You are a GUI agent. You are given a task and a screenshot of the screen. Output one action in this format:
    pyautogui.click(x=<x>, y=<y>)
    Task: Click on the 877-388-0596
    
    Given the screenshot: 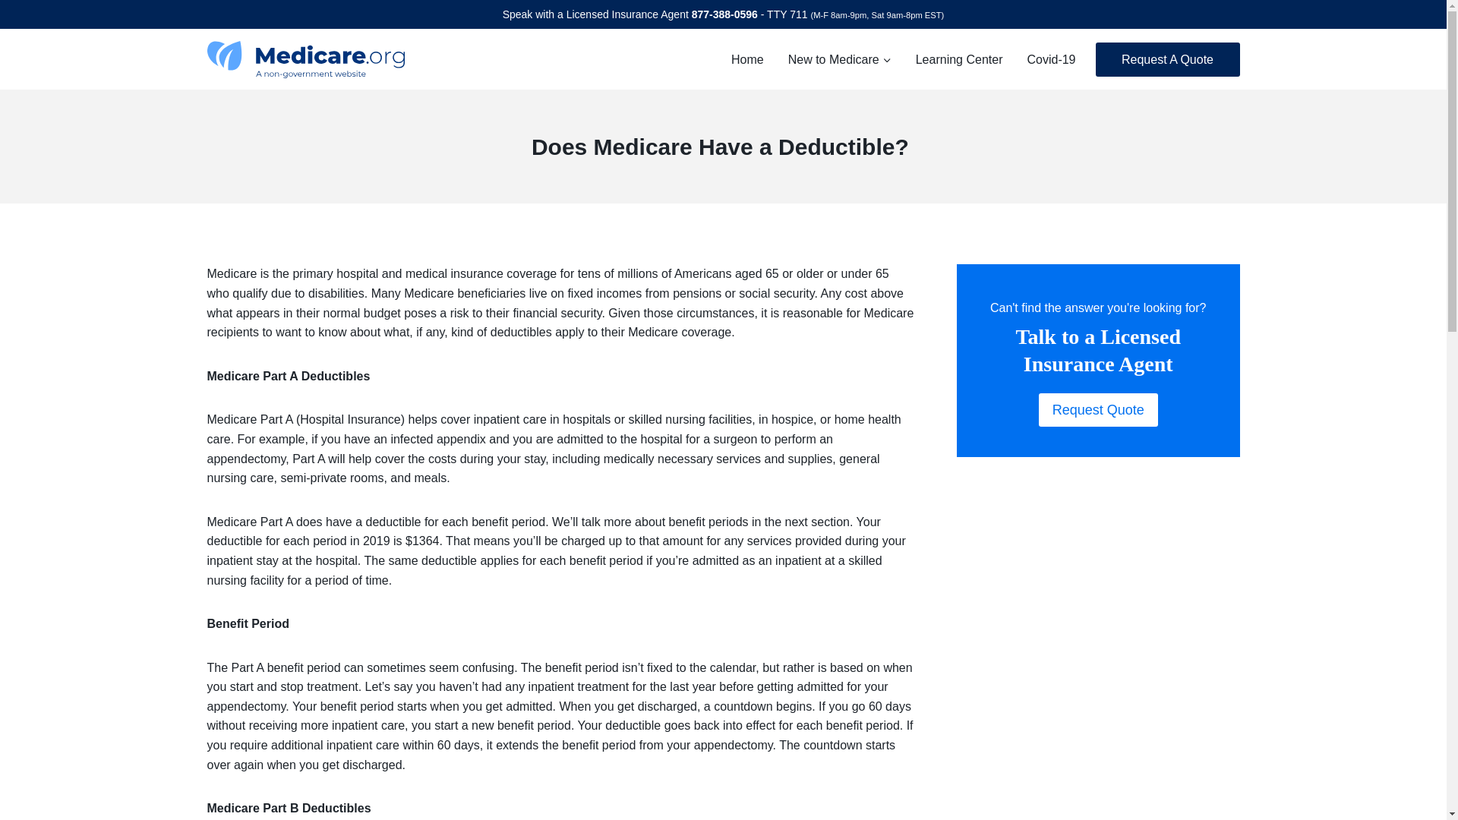 What is the action you would take?
    pyautogui.click(x=724, y=14)
    